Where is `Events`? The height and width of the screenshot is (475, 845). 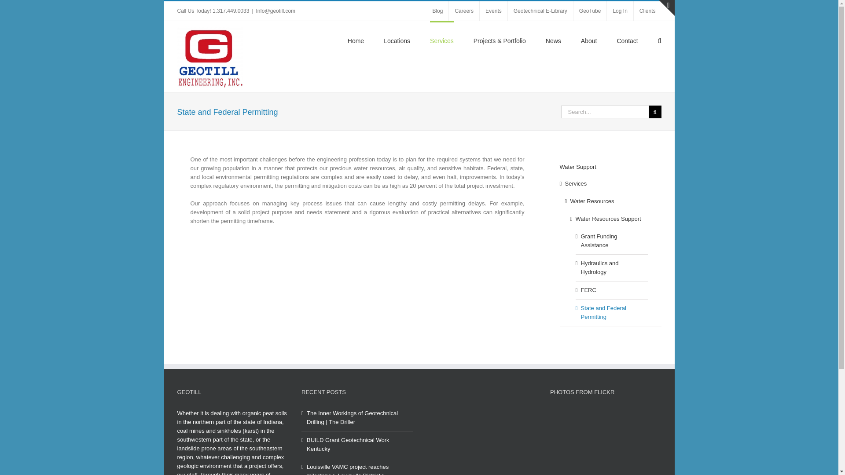
Events is located at coordinates (494, 11).